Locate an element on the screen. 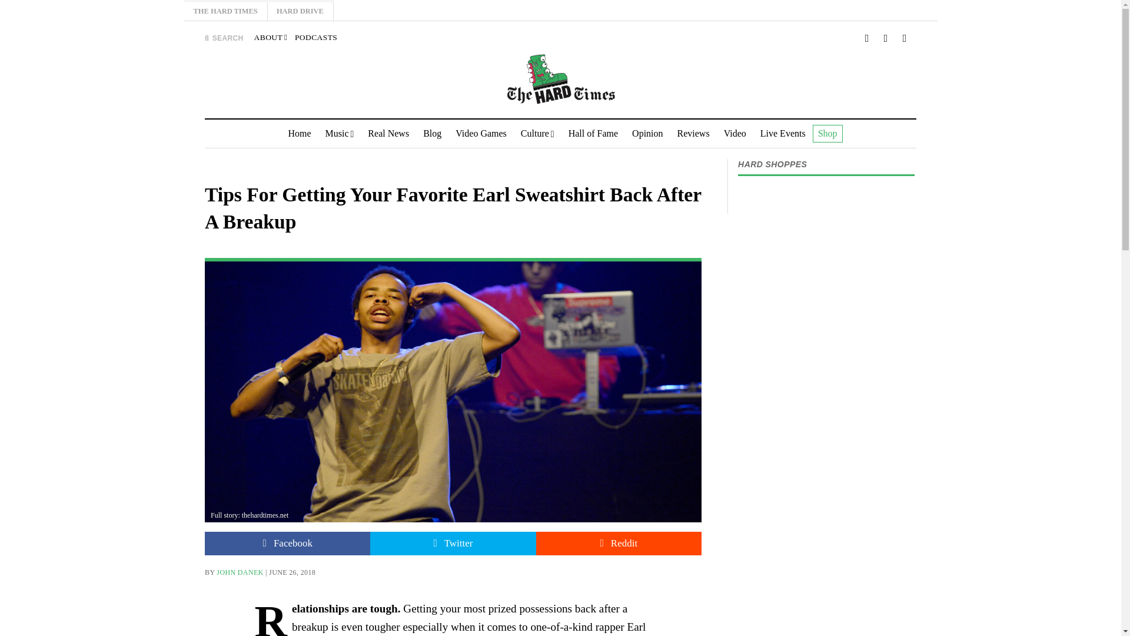 The width and height of the screenshot is (1130, 636). Music is located at coordinates (340, 133).